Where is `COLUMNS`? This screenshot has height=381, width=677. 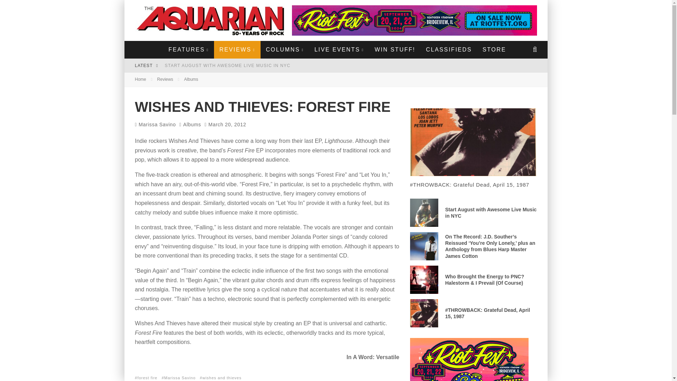
COLUMNS is located at coordinates (285, 49).